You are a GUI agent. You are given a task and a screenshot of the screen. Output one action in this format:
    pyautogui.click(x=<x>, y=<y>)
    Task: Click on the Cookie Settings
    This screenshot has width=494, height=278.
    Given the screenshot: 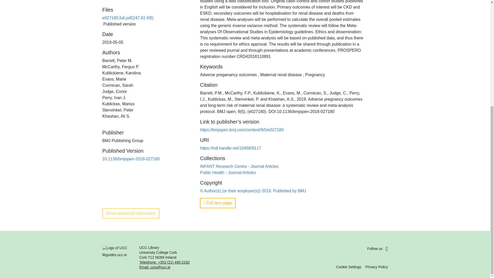 What is the action you would take?
    pyautogui.click(x=348, y=267)
    